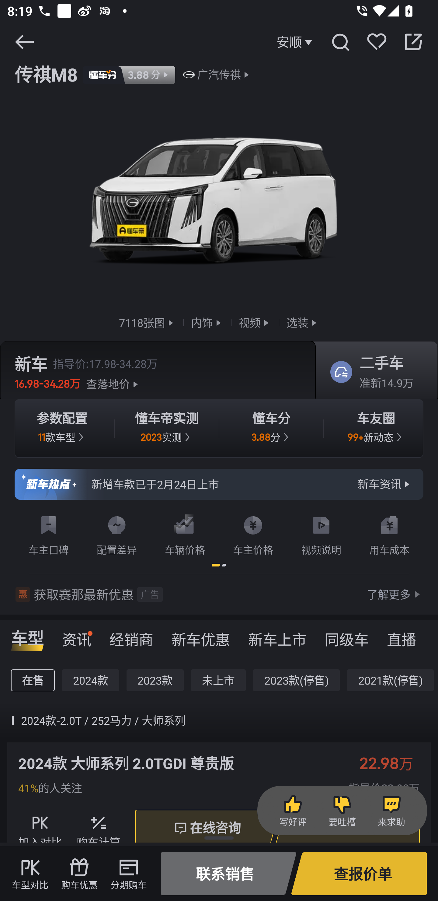  Describe the element at coordinates (376, 428) in the screenshot. I see `车友圈 99+ 新动态 ` at that location.